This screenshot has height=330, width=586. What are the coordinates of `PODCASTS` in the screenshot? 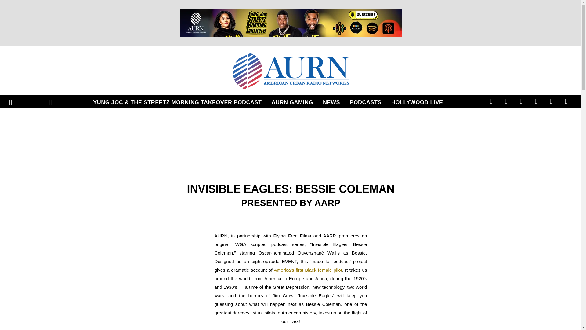 It's located at (366, 102).